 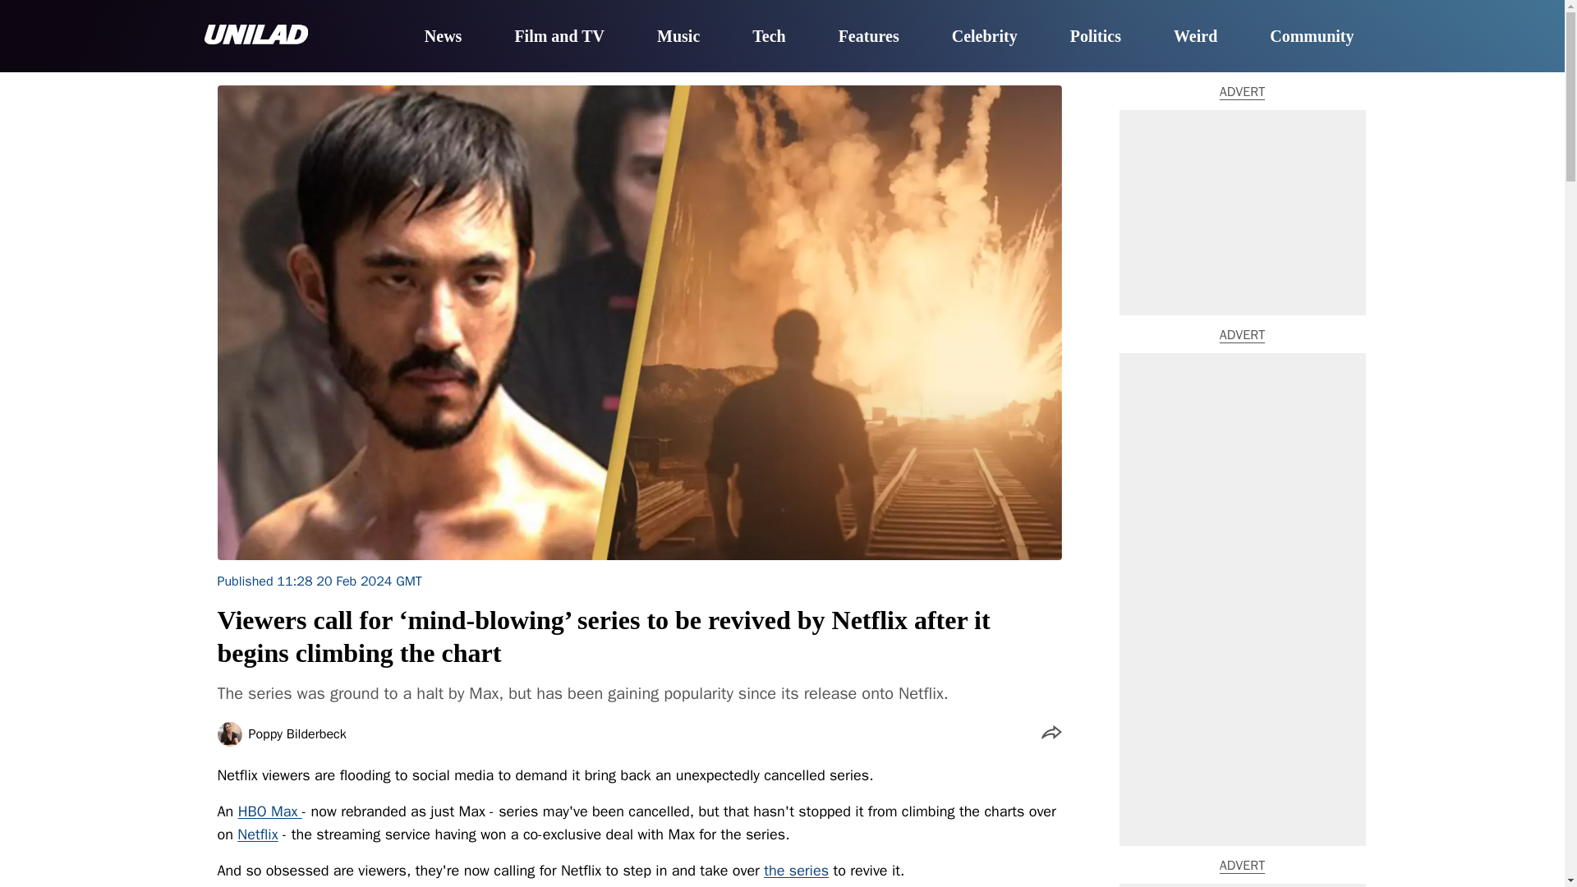 I want to click on Politics, so click(x=1096, y=37).